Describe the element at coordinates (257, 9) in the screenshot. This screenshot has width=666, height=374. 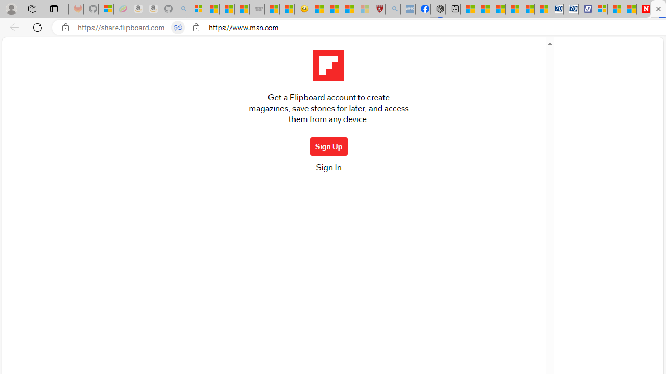
I see `Combat Siege` at that location.